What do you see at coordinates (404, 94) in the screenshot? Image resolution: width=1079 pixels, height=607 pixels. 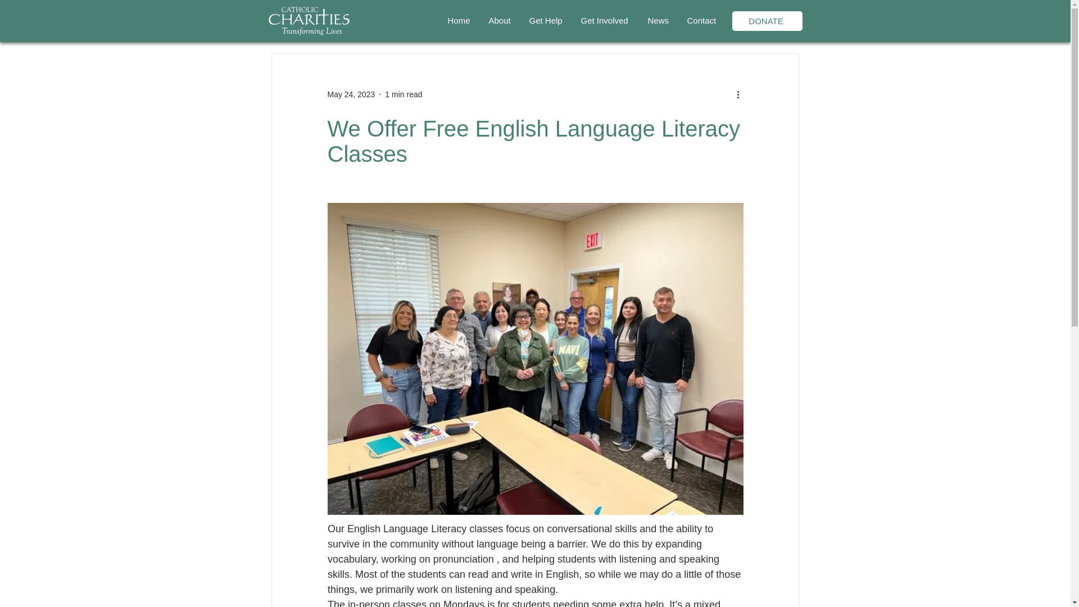 I see `1 min read` at bounding box center [404, 94].